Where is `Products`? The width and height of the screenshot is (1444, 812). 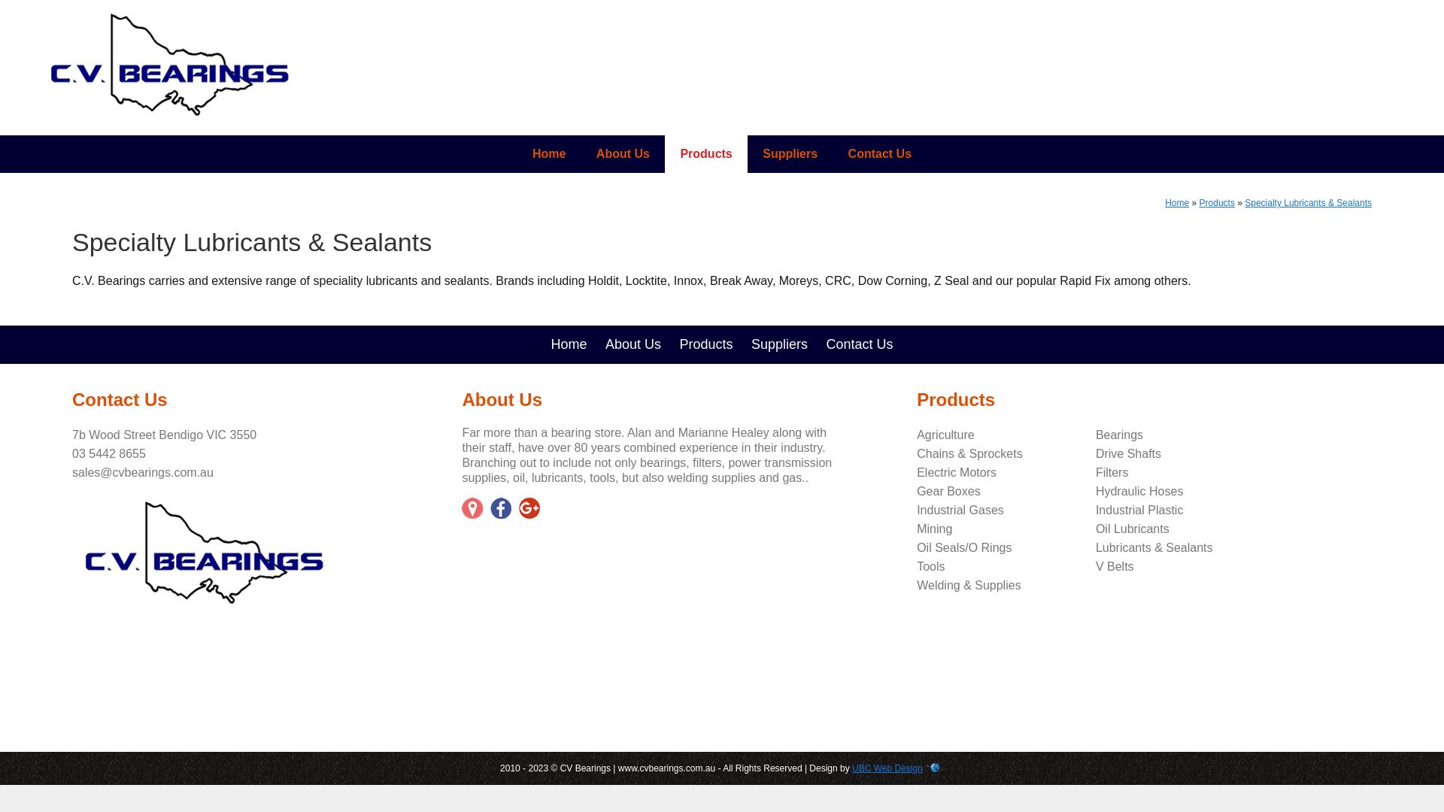
Products is located at coordinates (705, 344).